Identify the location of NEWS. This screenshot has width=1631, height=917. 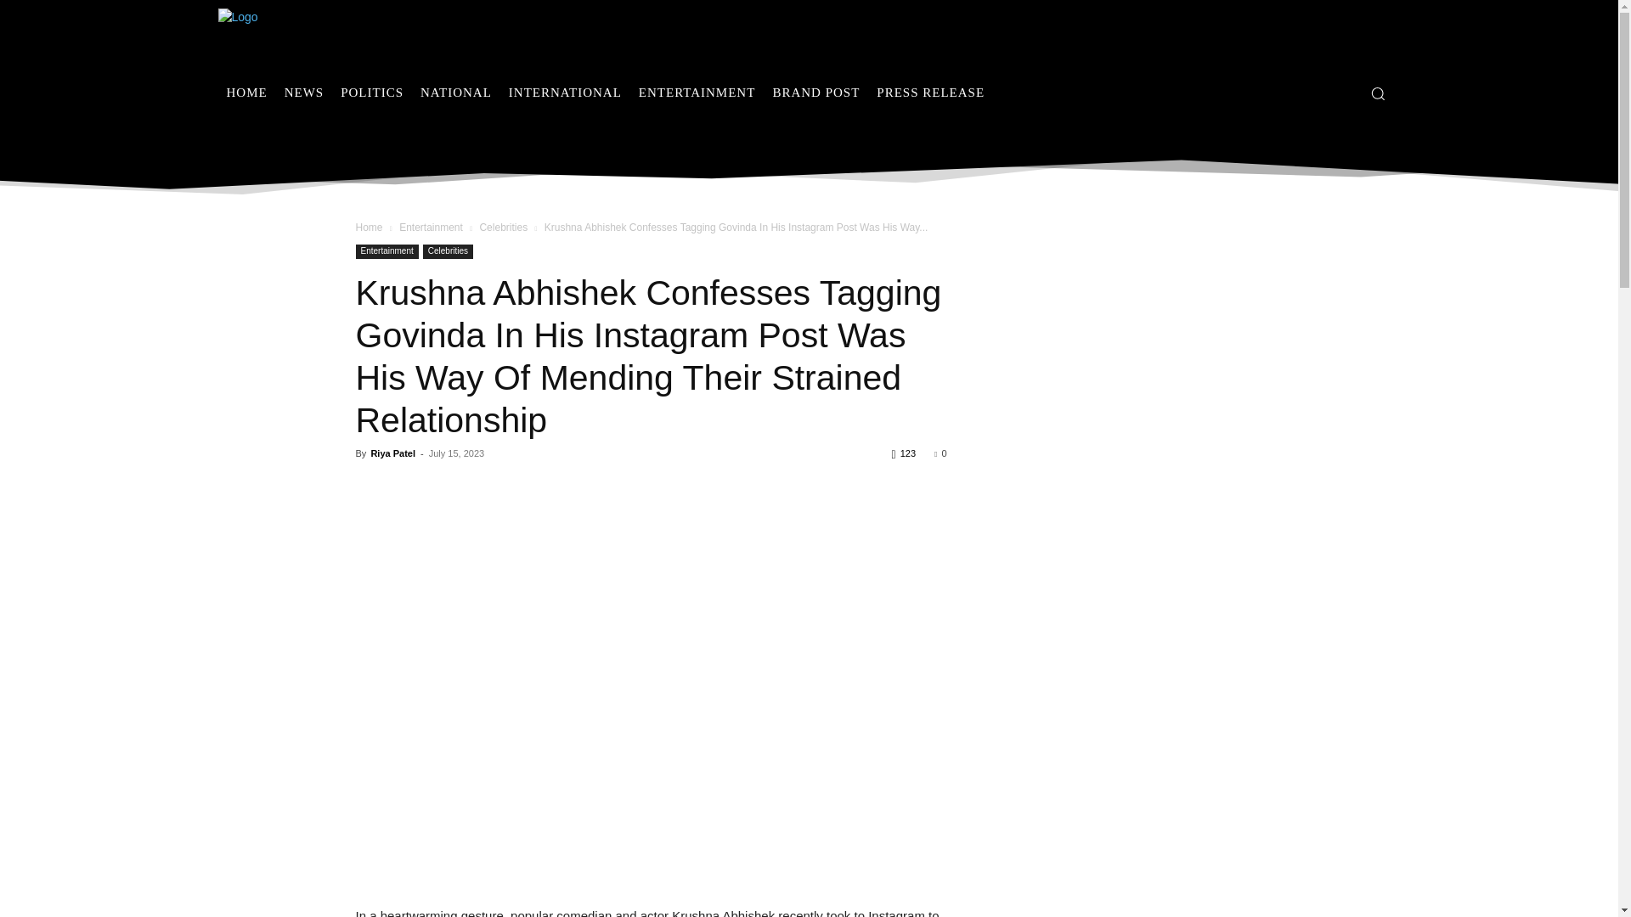
(304, 92).